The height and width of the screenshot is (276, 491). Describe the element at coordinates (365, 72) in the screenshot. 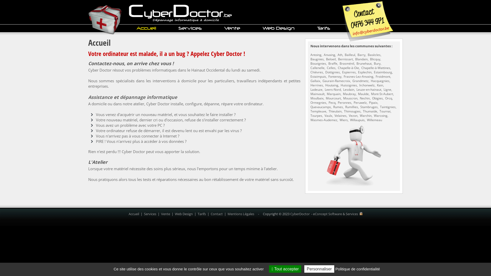

I see `Esplechin` at that location.